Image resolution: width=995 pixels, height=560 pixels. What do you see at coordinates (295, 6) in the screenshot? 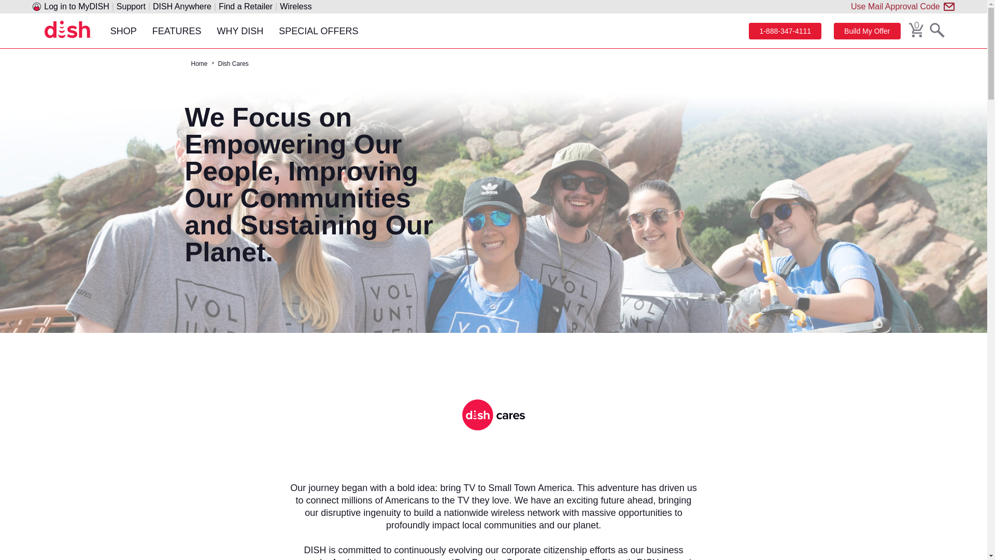
I see `Wireless` at bounding box center [295, 6].